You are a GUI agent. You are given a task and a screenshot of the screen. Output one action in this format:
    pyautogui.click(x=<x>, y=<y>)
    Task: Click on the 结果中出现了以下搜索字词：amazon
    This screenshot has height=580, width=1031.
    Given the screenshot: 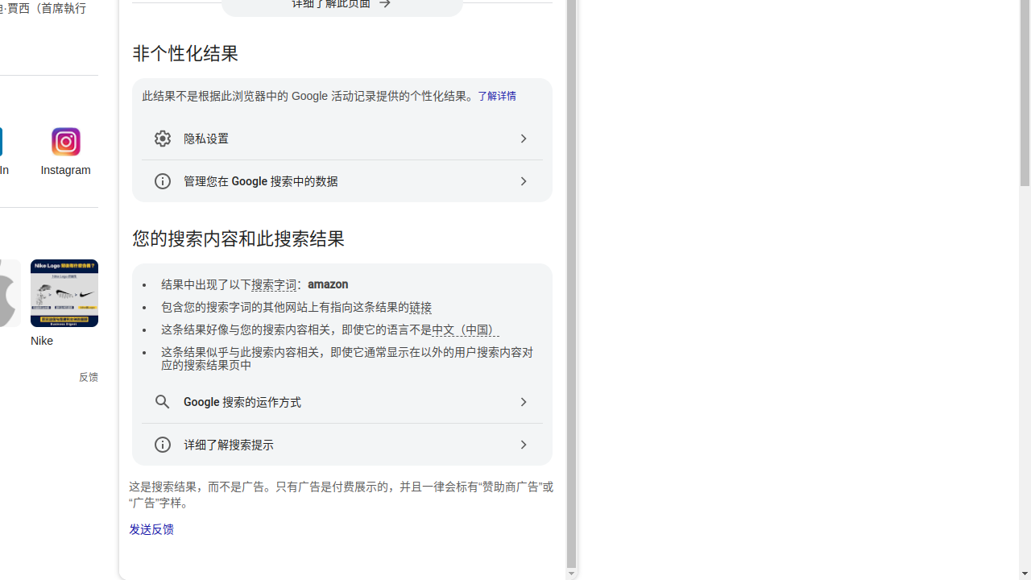 What is the action you would take?
    pyautogui.click(x=255, y=285)
    